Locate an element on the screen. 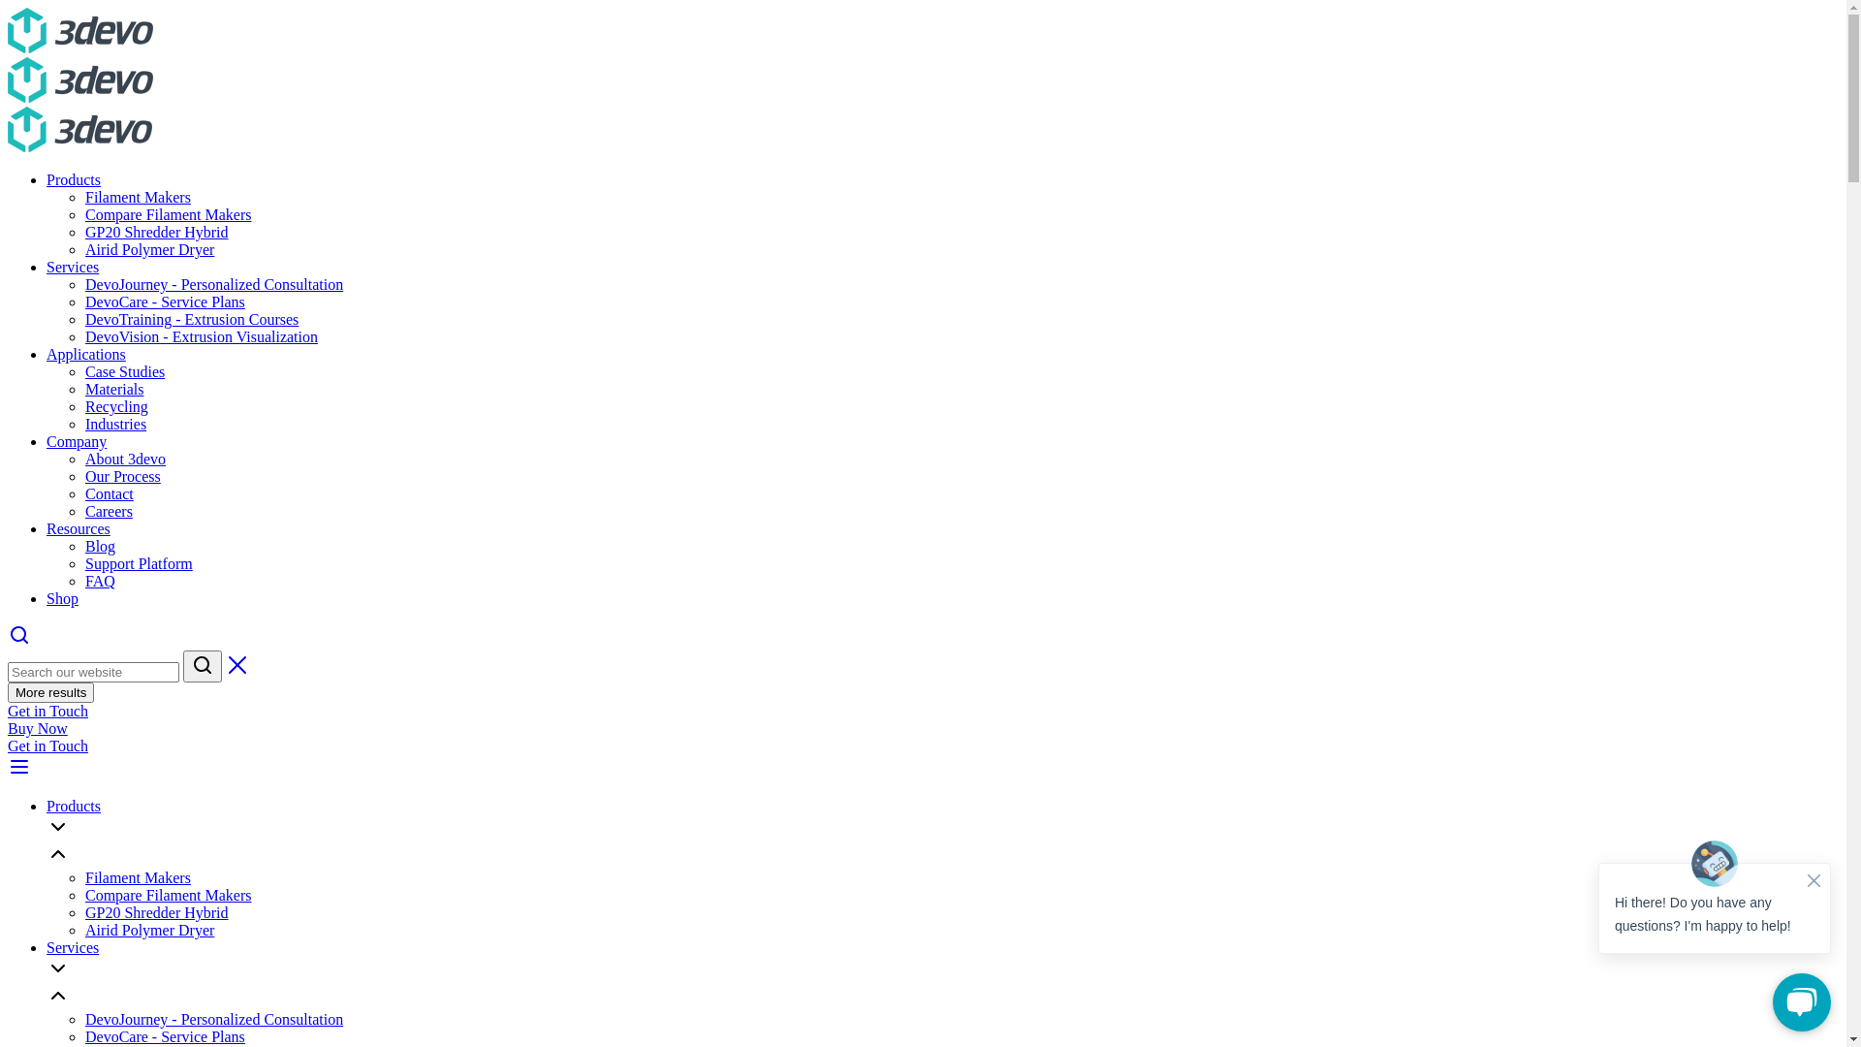 This screenshot has width=1861, height=1047. Filament Makers is located at coordinates (138, 198).